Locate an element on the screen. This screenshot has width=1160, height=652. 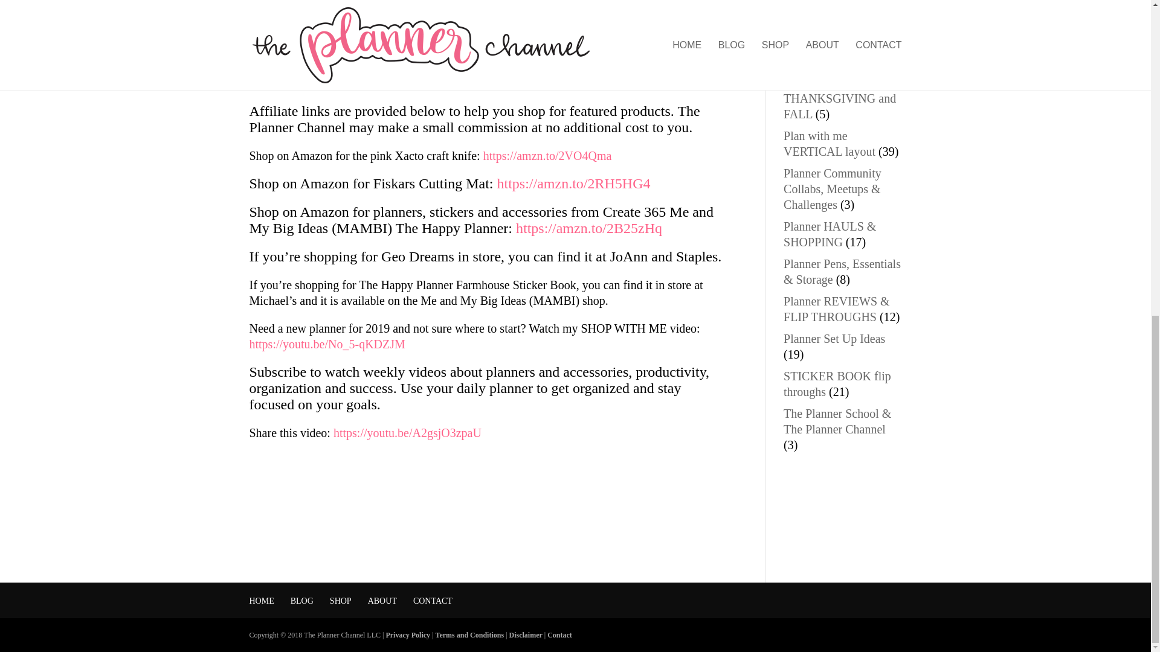
Plan with me SUMMER and BRIGHTS is located at coordinates (820, 45).